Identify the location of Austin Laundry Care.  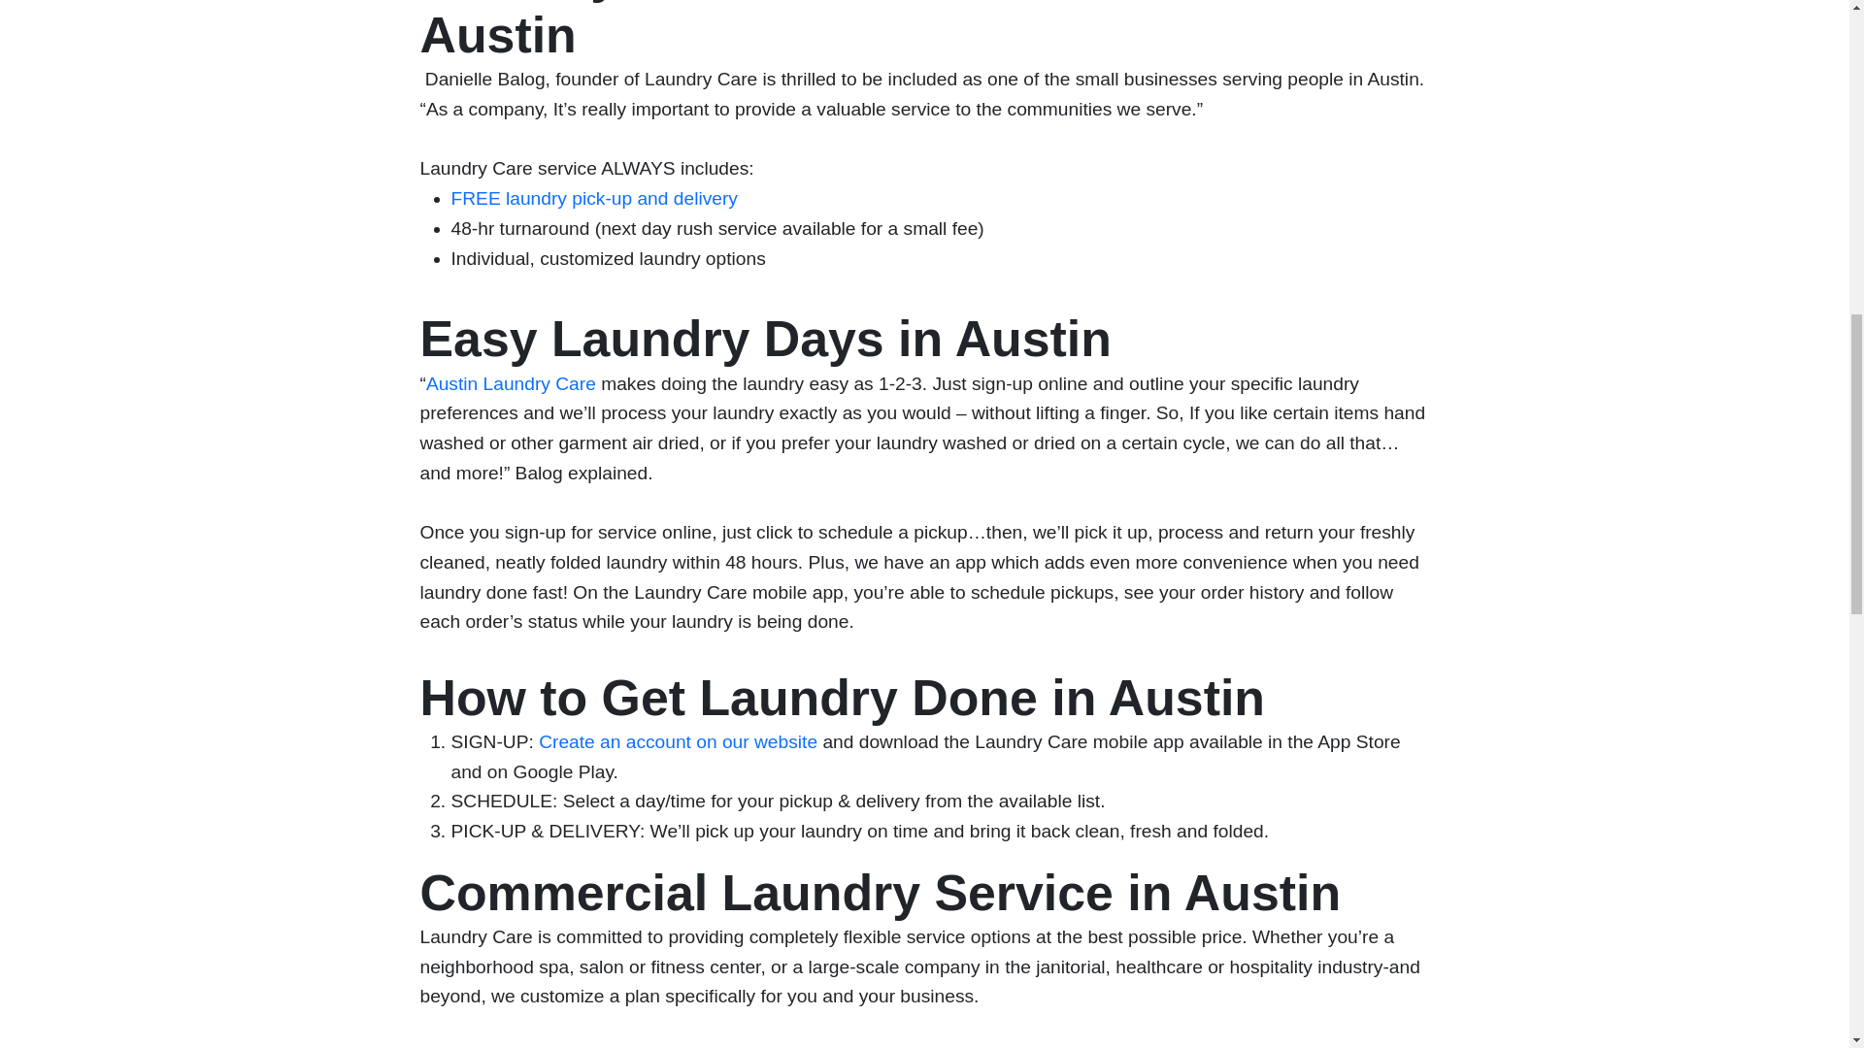
(511, 383).